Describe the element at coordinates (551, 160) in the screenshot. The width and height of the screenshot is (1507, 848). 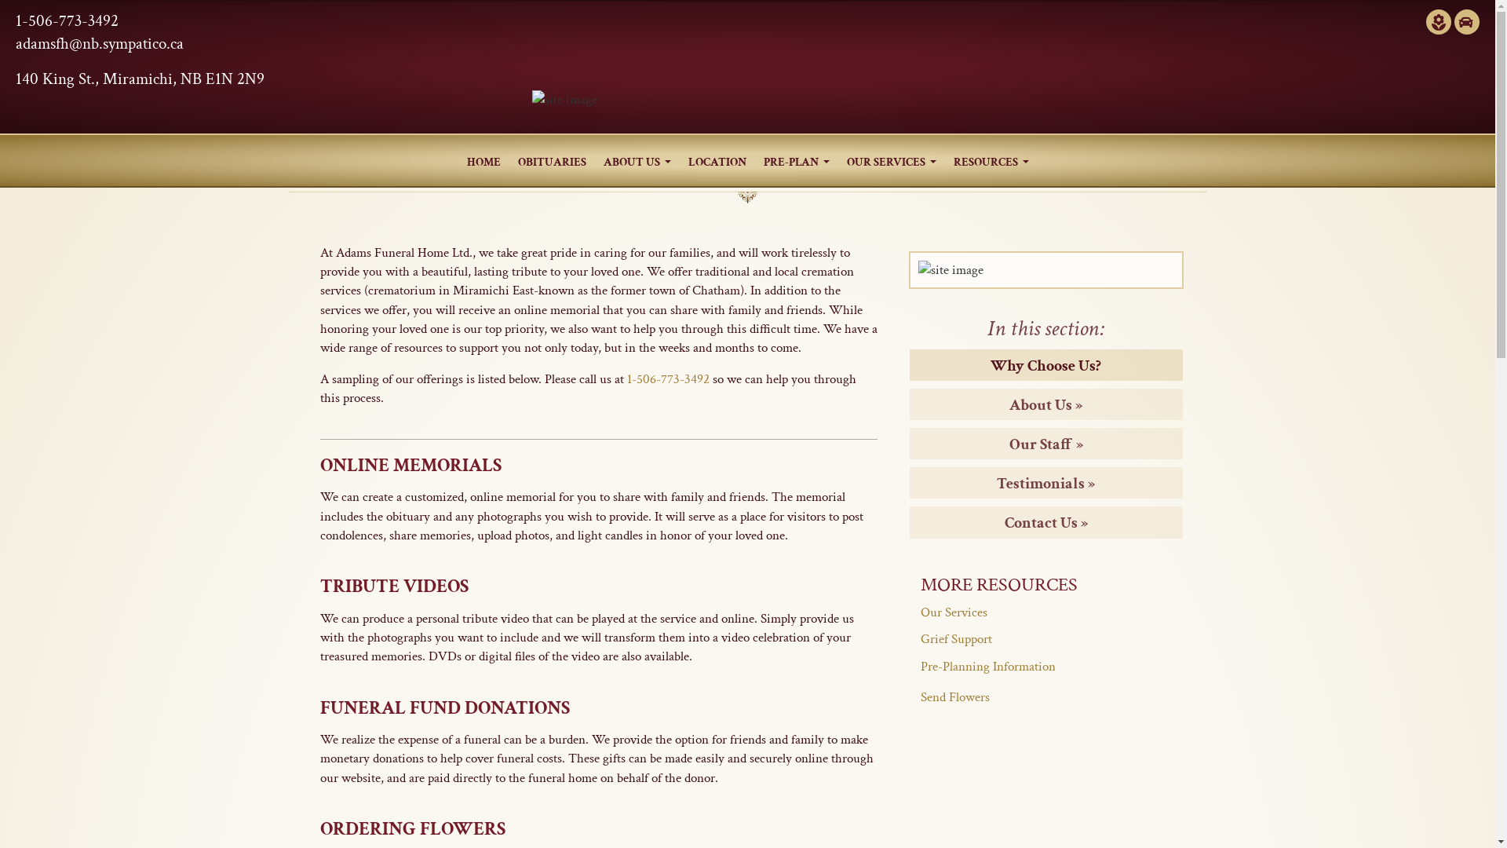
I see `OBITUARIES` at that location.